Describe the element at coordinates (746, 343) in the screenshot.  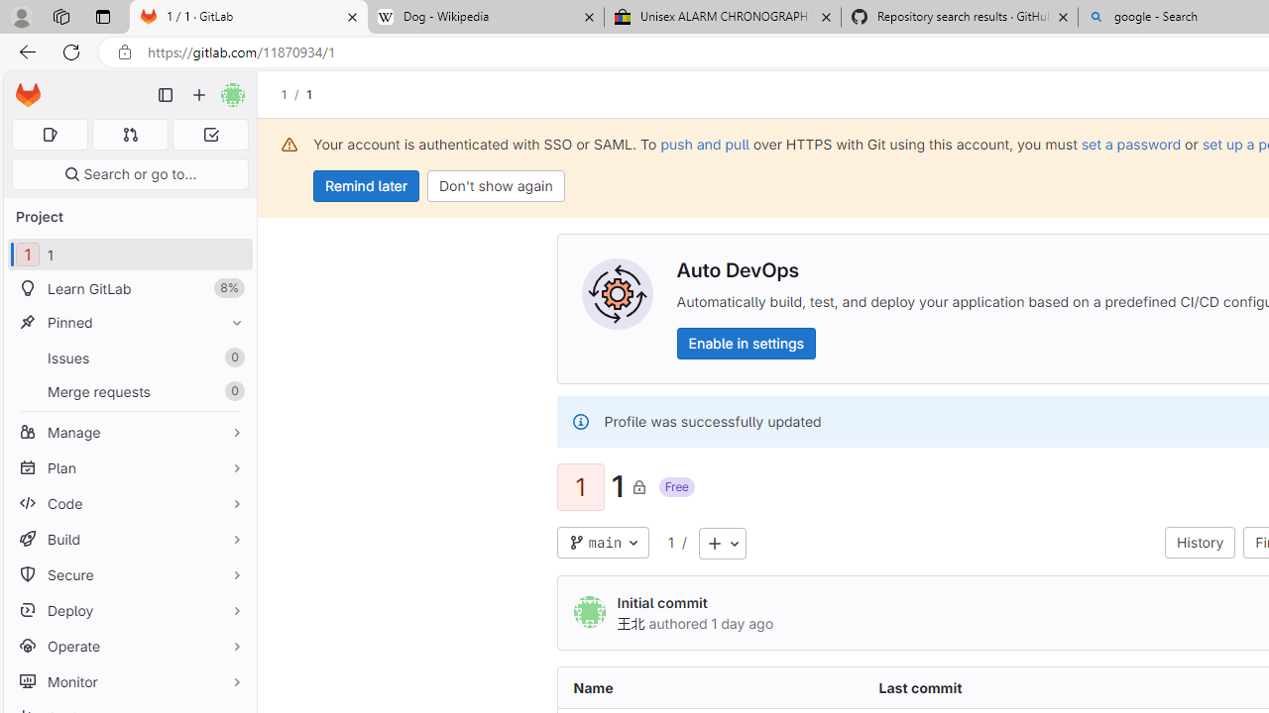
I see `Enable in settings` at that location.